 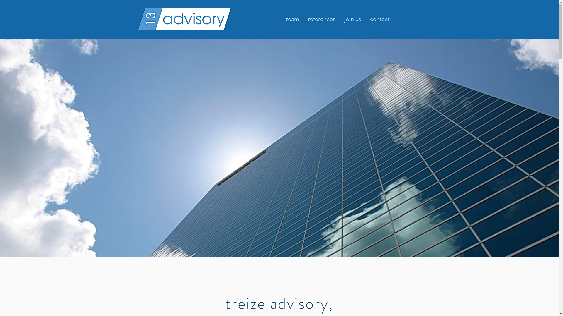 I want to click on references, so click(x=321, y=19).